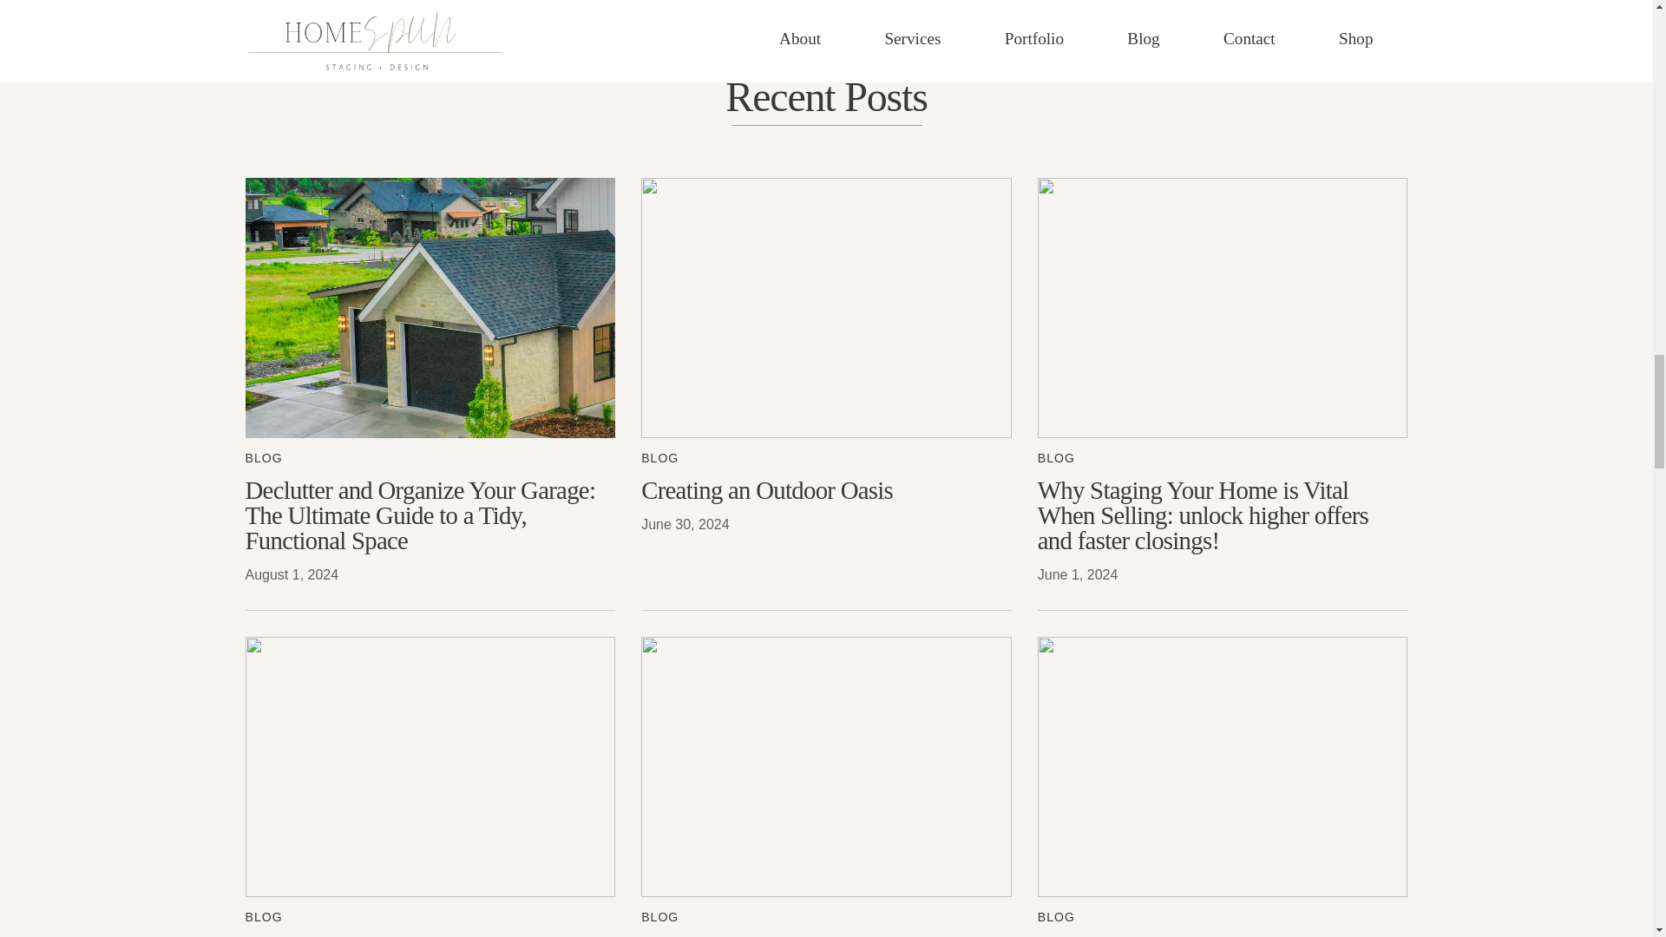  Describe the element at coordinates (659, 457) in the screenshot. I see `BLOG` at that location.